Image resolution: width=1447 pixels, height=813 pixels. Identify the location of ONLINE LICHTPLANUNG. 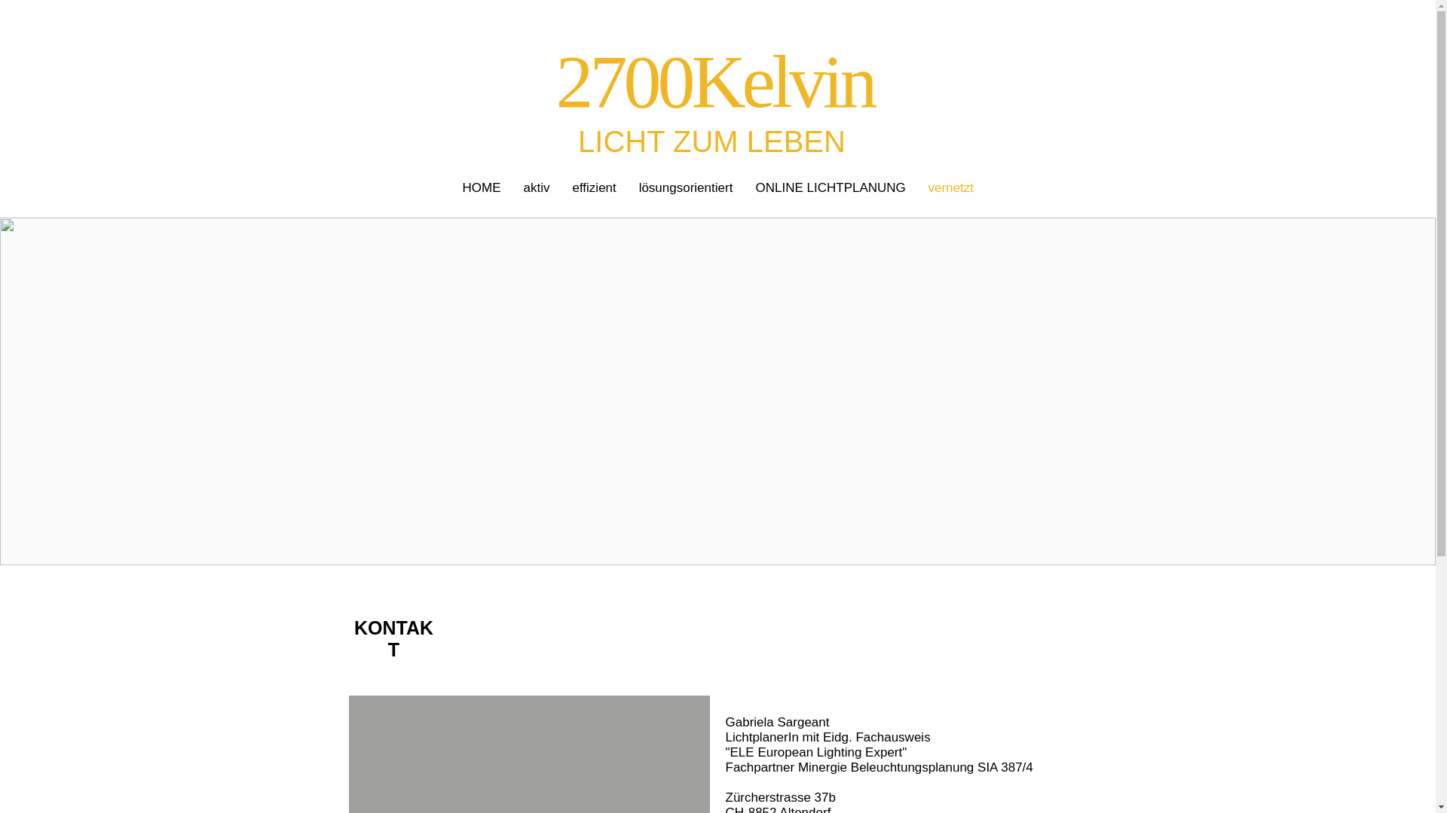
(831, 188).